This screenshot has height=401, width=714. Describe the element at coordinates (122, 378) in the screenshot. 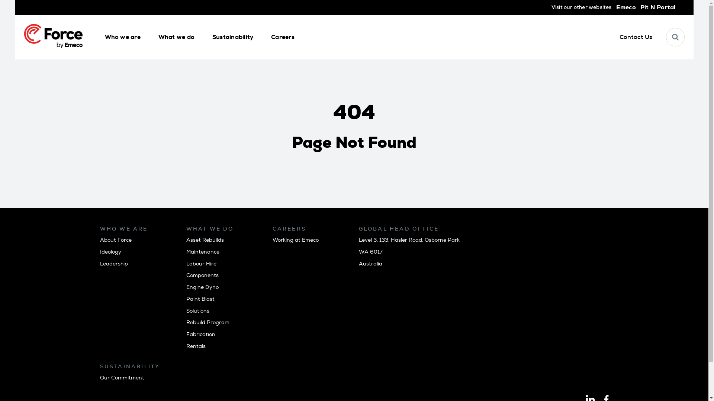

I see `Our Commitment` at that location.